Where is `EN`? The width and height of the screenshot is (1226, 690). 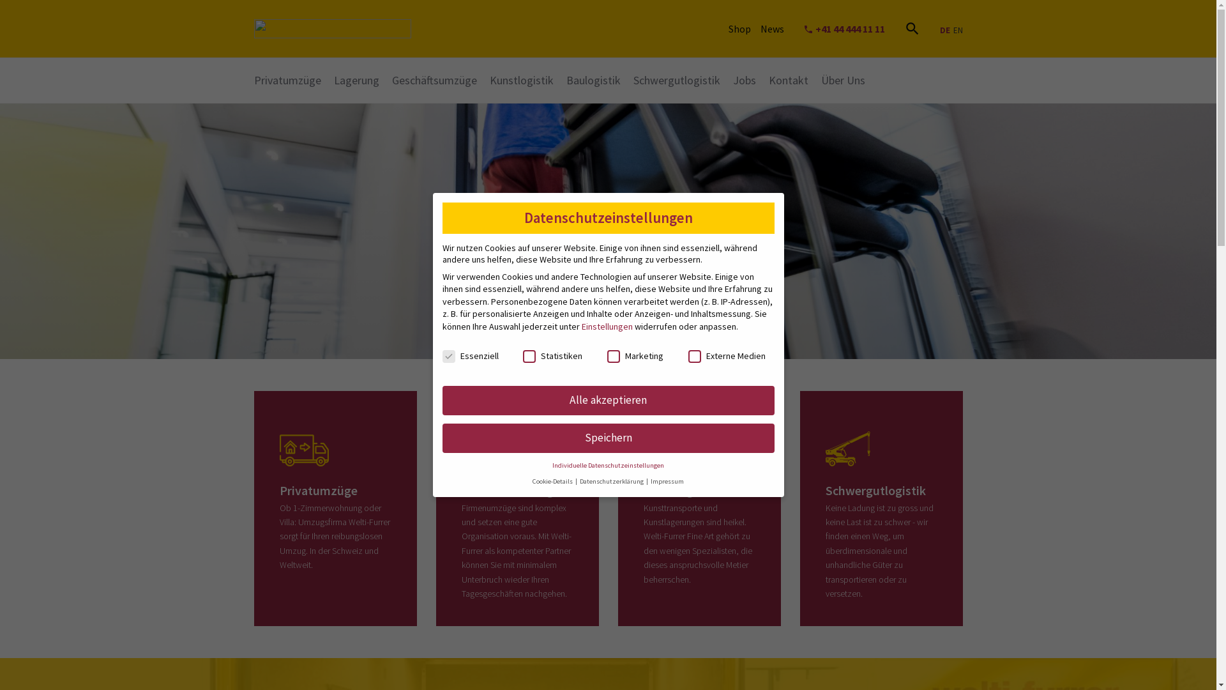 EN is located at coordinates (958, 30).